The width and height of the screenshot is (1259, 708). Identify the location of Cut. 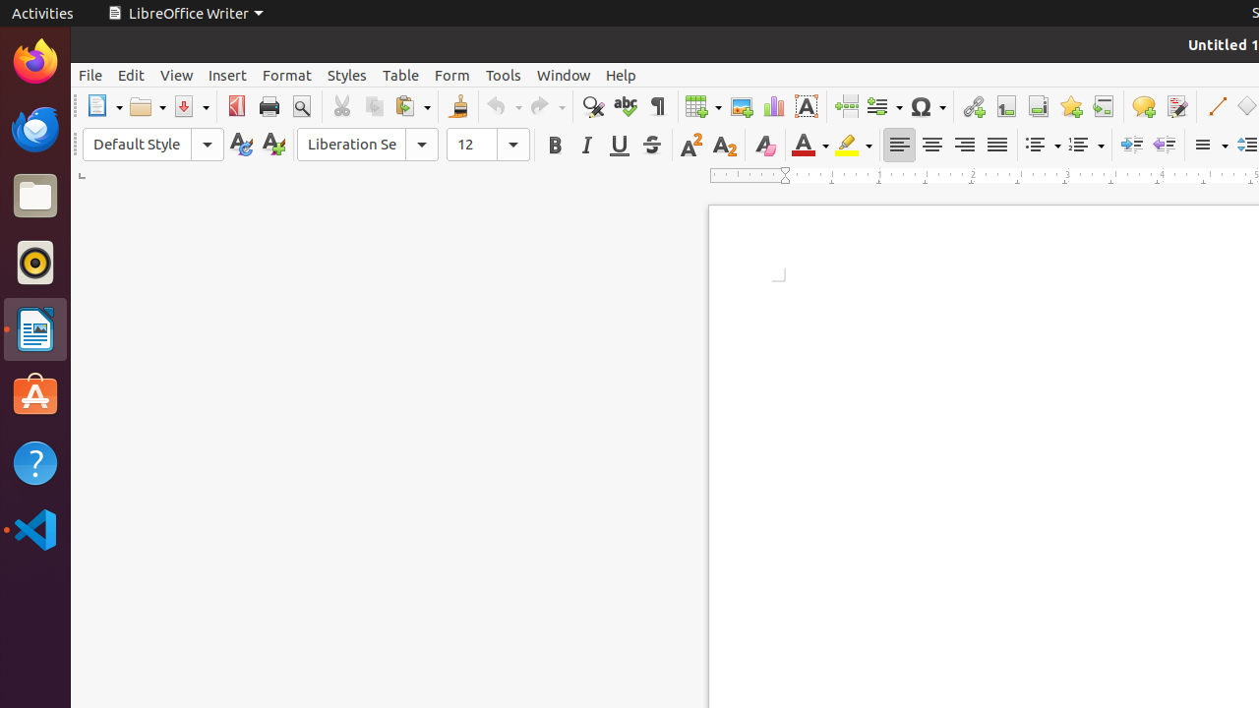
(342, 106).